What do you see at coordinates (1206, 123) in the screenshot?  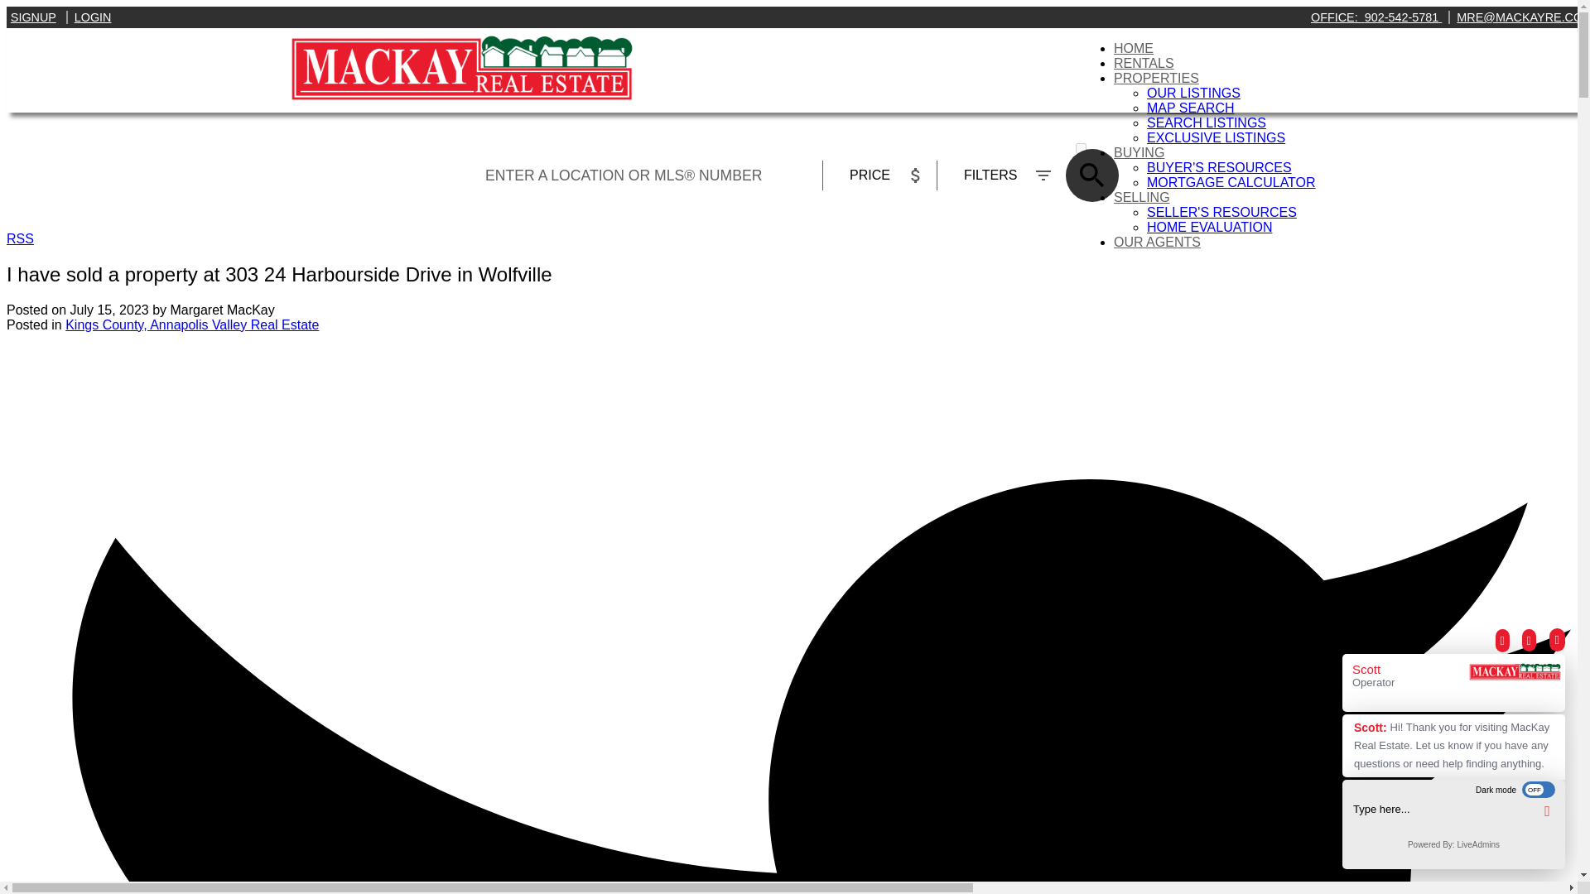 I see `SEARCH LISTINGS` at bounding box center [1206, 123].